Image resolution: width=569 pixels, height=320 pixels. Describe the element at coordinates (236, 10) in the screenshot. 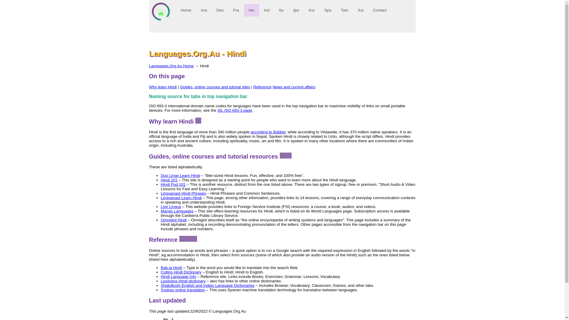

I see `Fra` at that location.